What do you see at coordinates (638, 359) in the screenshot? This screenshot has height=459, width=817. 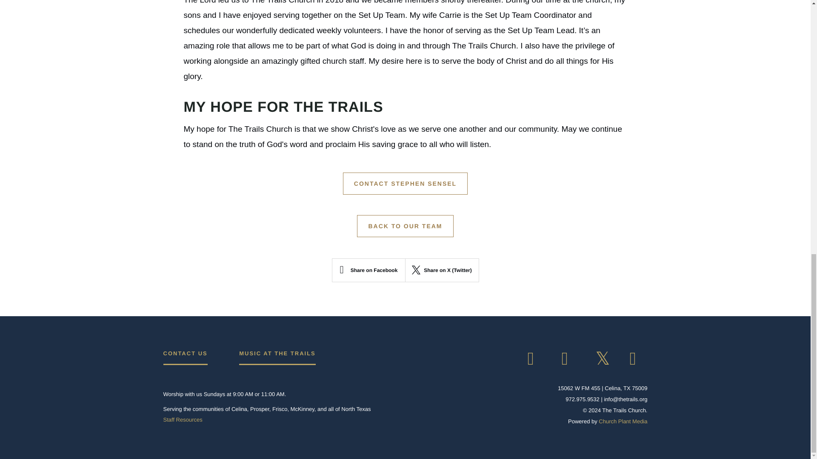 I see `mail` at bounding box center [638, 359].